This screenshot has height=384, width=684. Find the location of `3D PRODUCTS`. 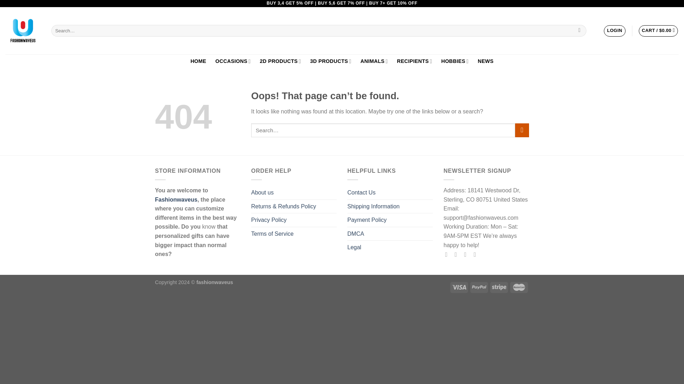

3D PRODUCTS is located at coordinates (331, 61).